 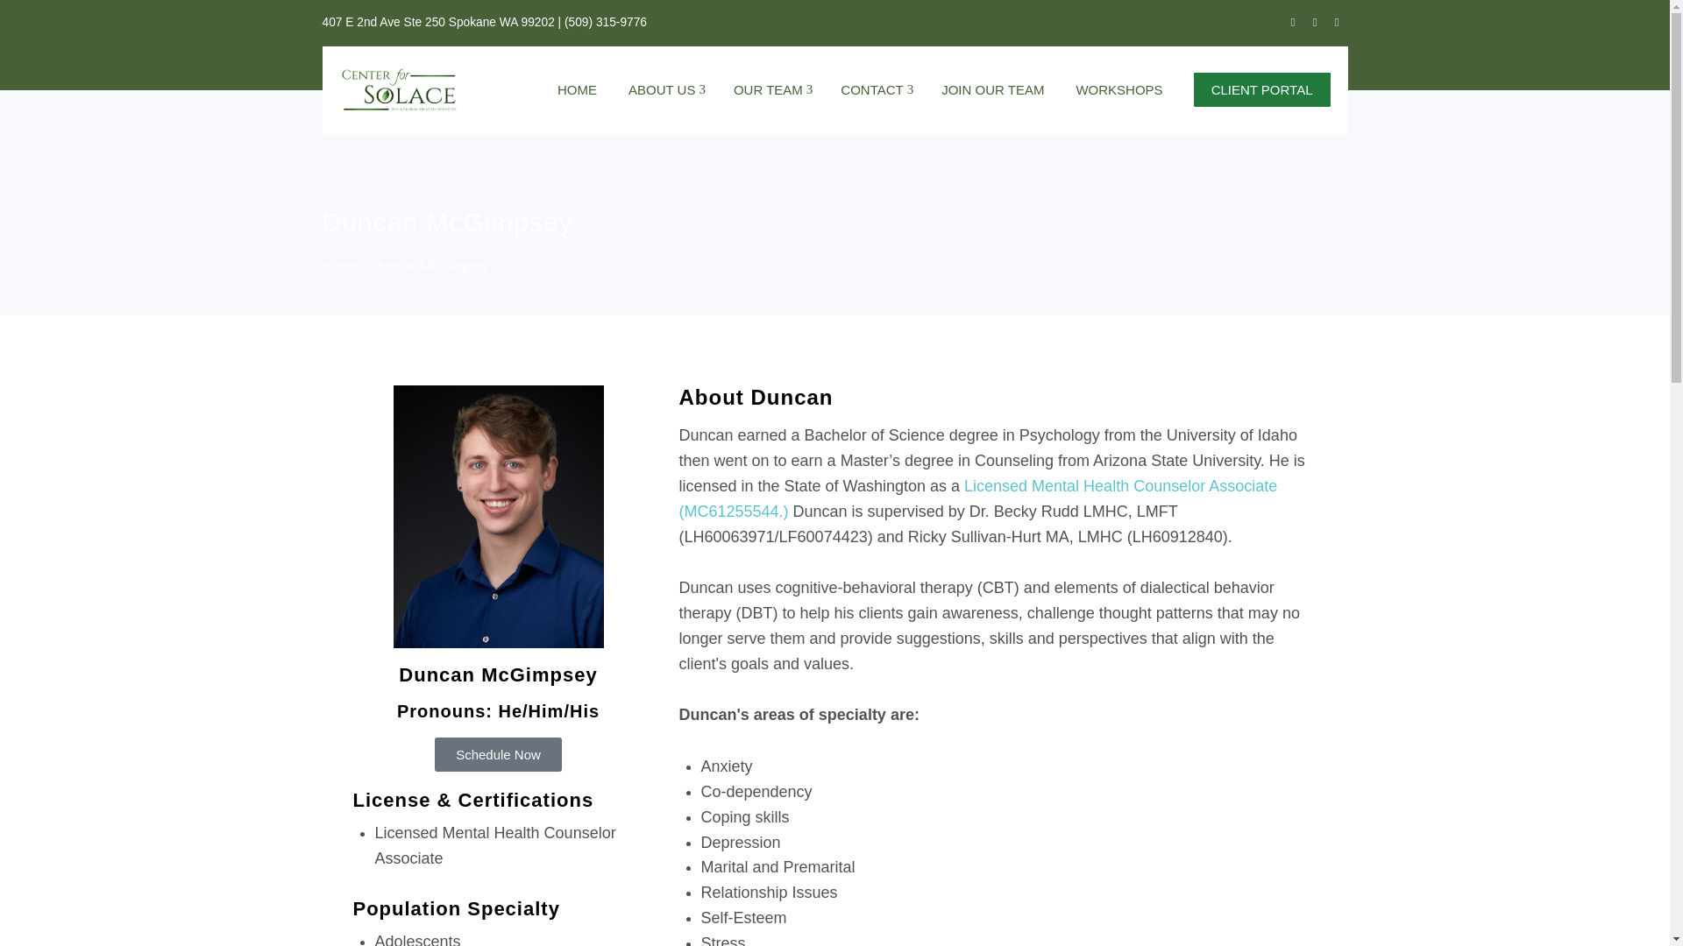 I want to click on OUR TEAM, so click(x=771, y=89).